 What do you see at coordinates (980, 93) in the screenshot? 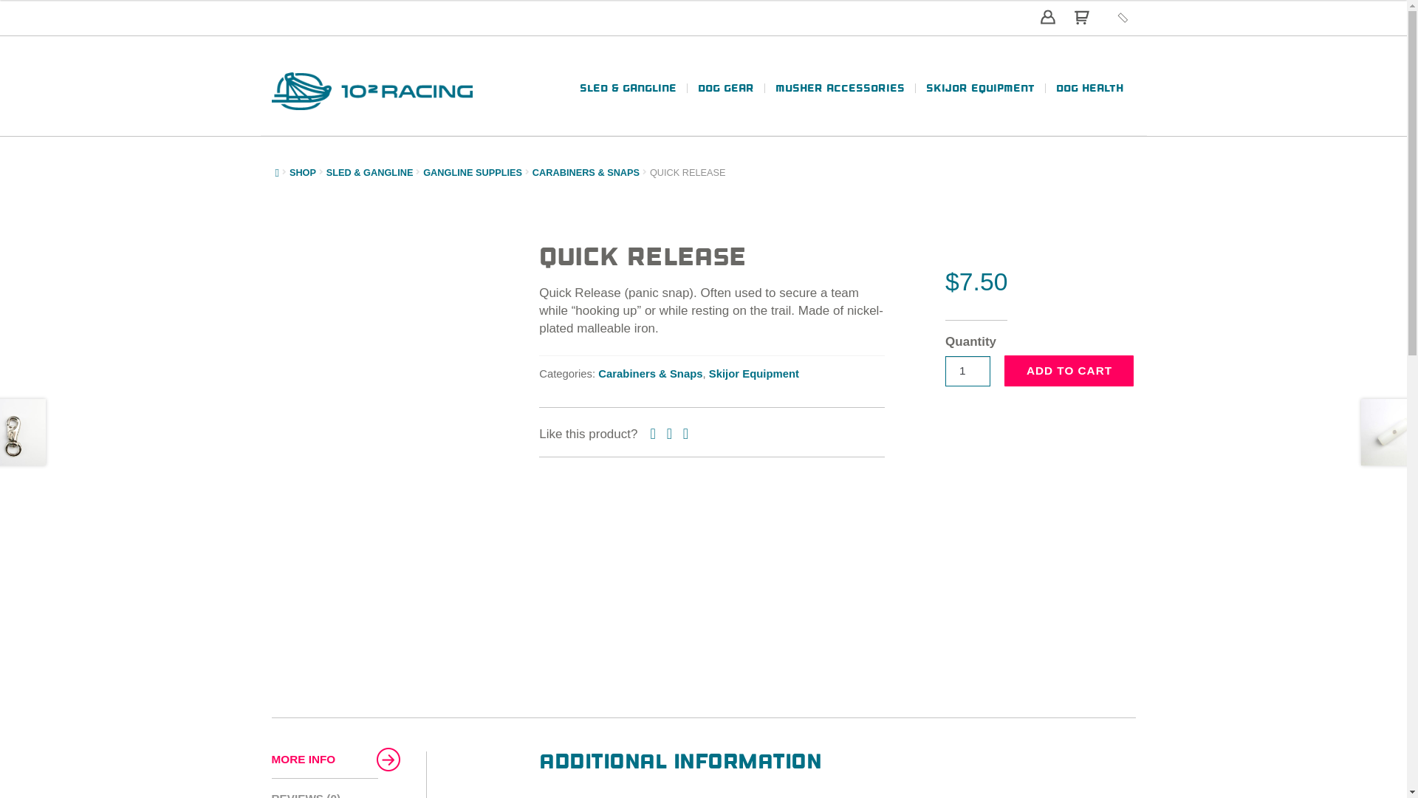
I see `SKIJOR EQUIPMENT` at bounding box center [980, 93].